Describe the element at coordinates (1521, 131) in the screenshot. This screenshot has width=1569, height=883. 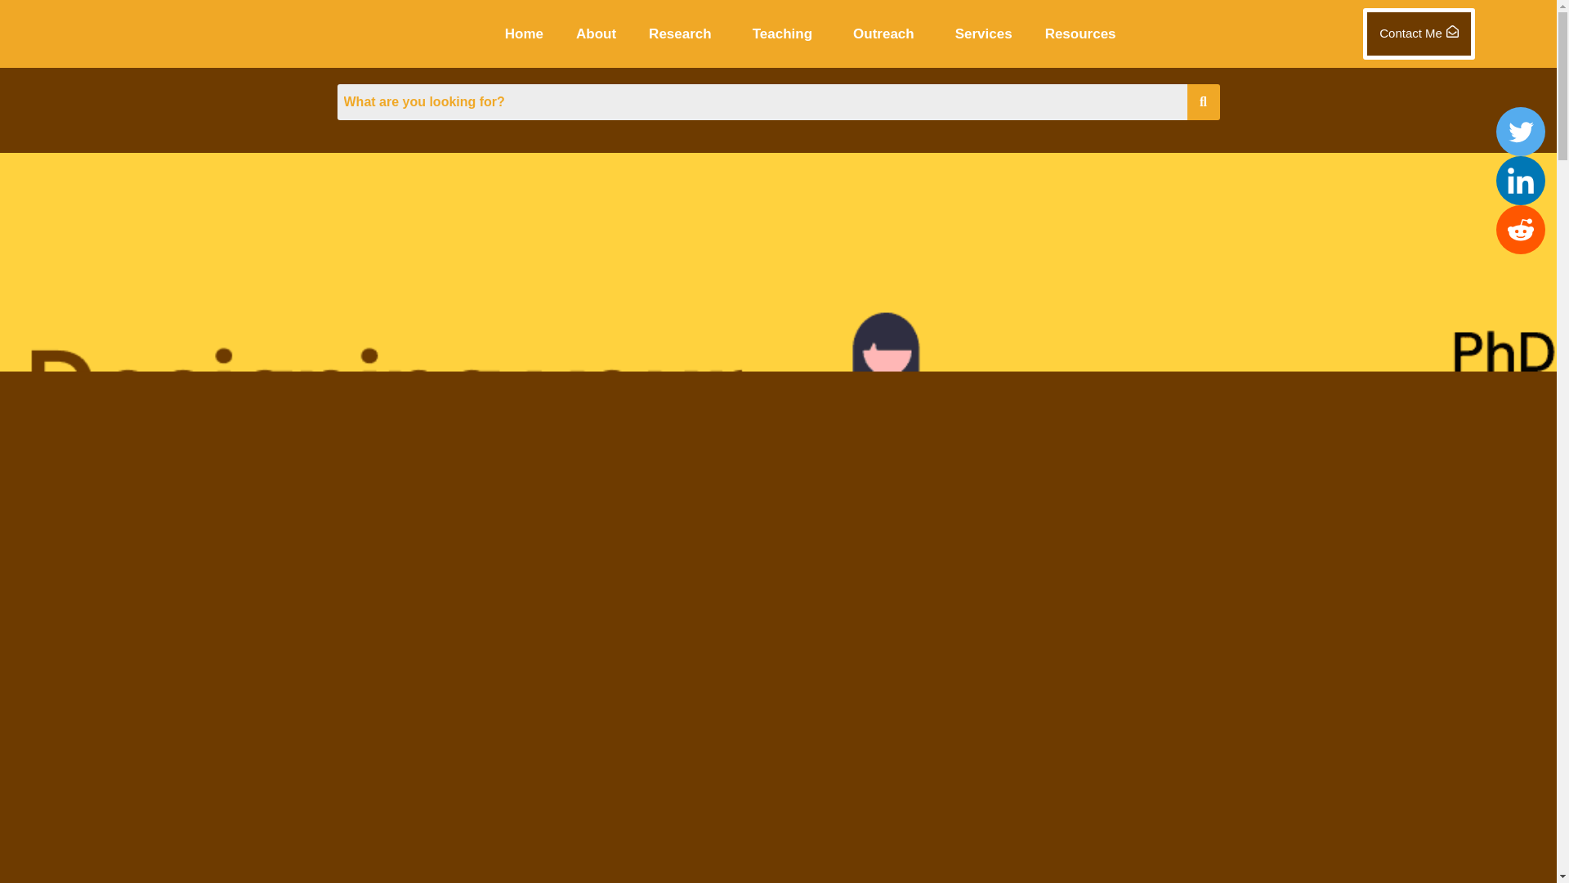
I see `Twitter` at that location.